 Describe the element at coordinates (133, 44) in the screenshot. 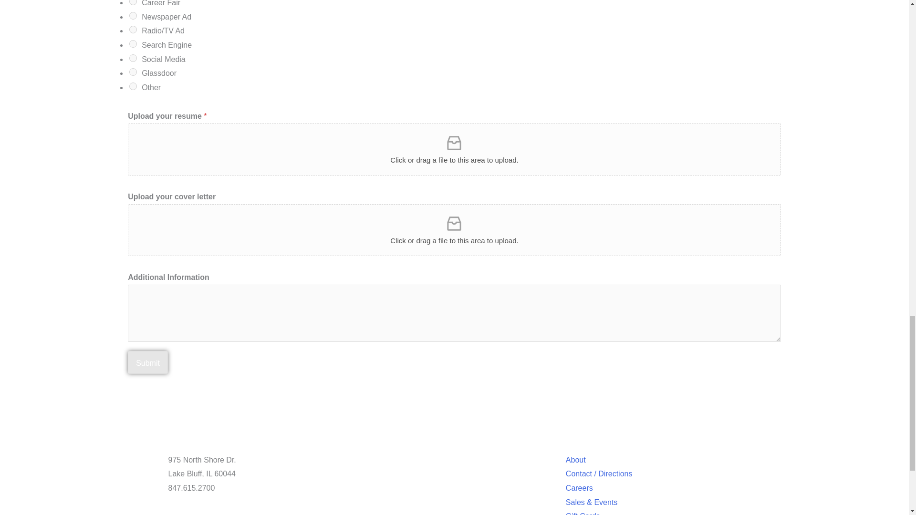

I see `Search Engine` at that location.